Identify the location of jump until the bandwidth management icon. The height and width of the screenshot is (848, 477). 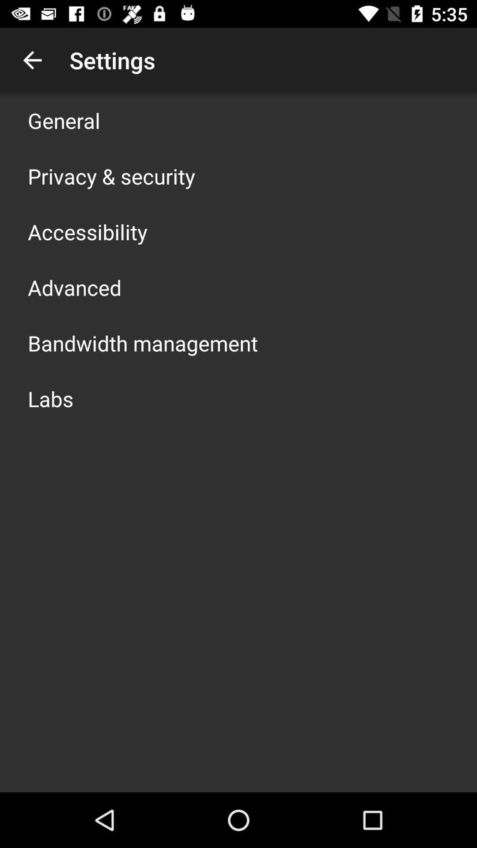
(143, 343).